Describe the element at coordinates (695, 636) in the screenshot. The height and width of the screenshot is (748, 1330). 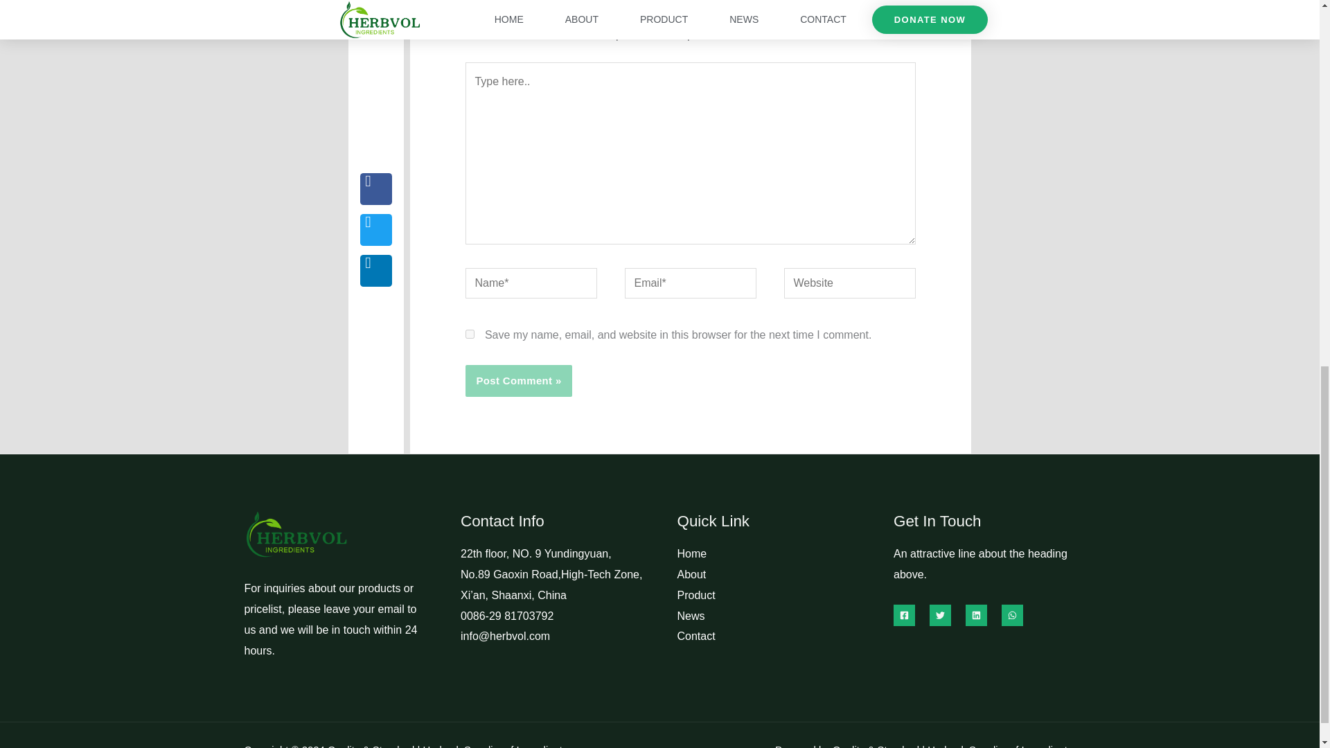
I see `Contact` at that location.